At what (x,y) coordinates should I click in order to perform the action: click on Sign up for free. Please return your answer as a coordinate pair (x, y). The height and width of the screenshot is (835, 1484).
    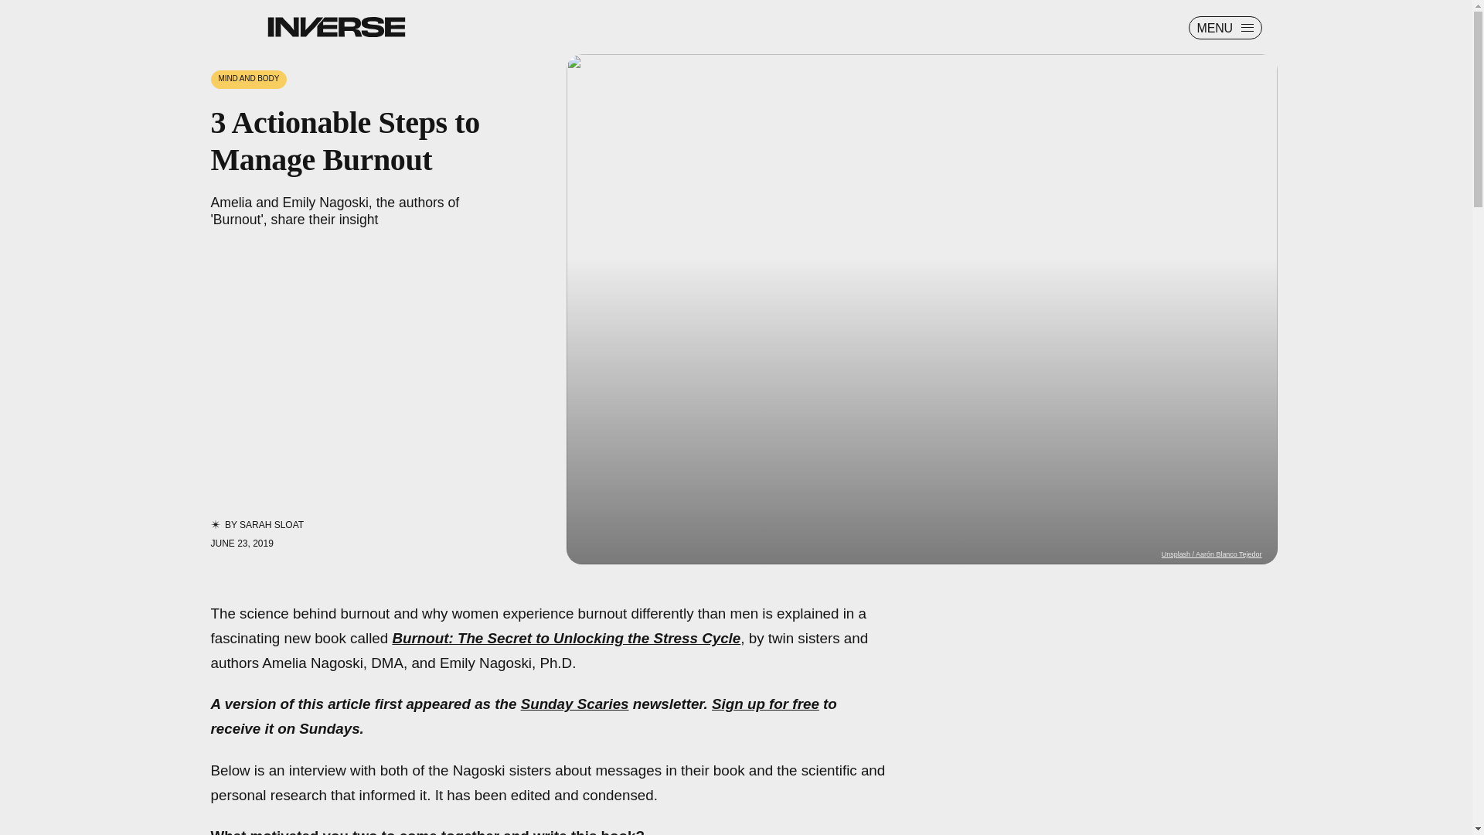
    Looking at the image, I should click on (765, 704).